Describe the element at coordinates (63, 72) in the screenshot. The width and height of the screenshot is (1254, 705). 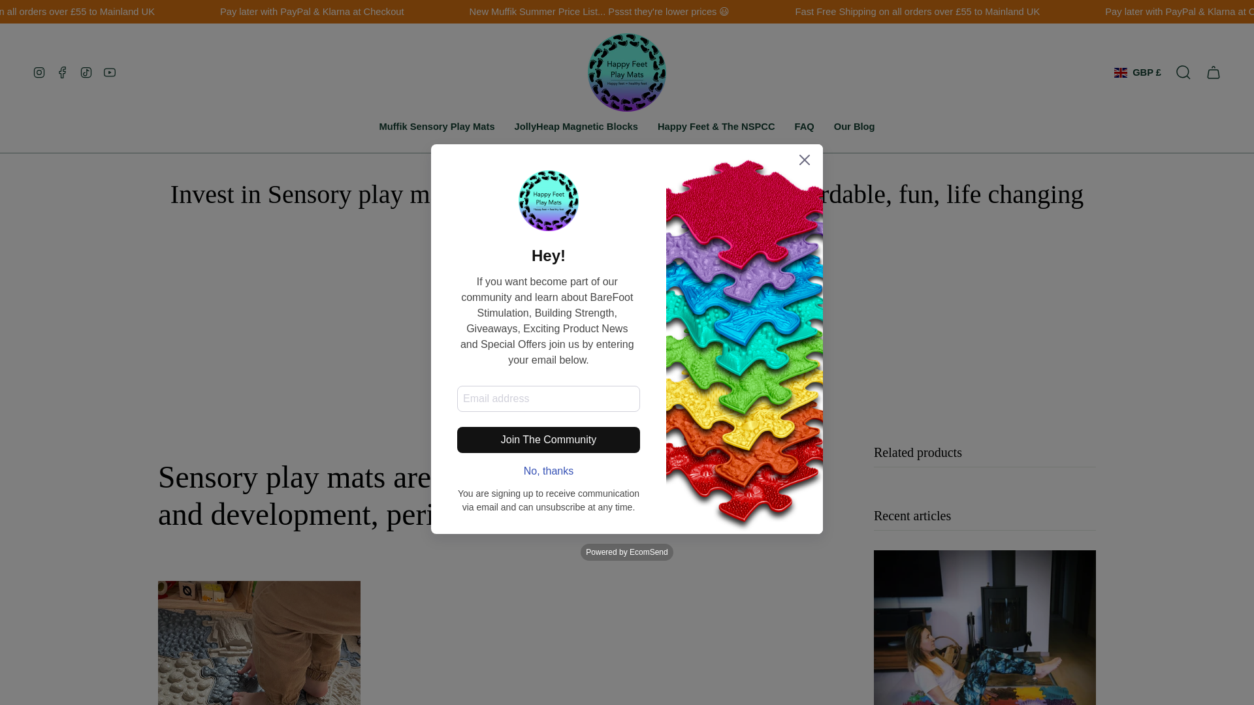
I see `Facebook` at that location.